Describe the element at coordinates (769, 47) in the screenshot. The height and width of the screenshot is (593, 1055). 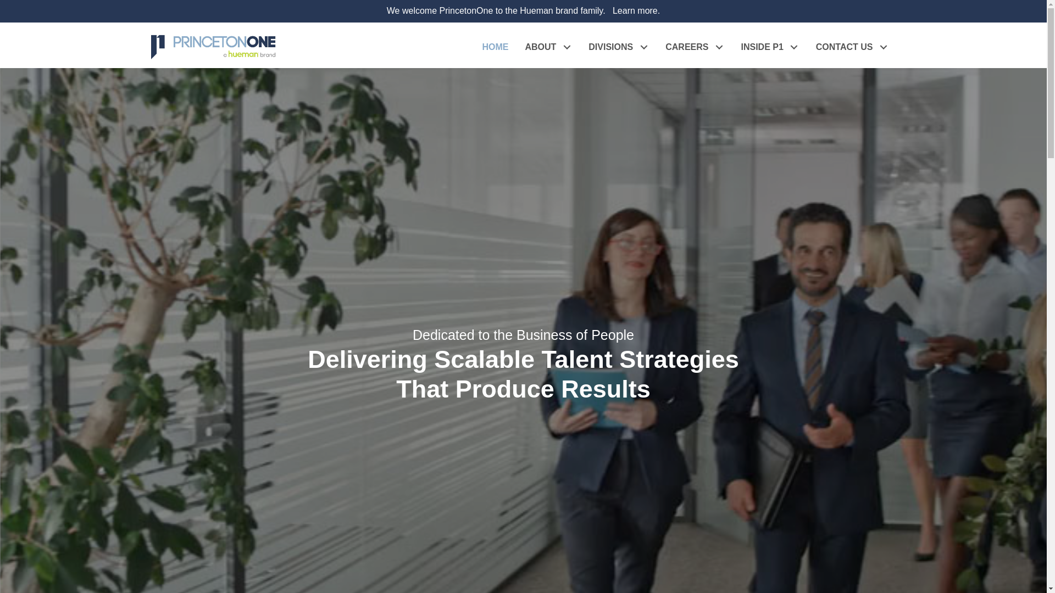
I see `INSIDE P1` at that location.